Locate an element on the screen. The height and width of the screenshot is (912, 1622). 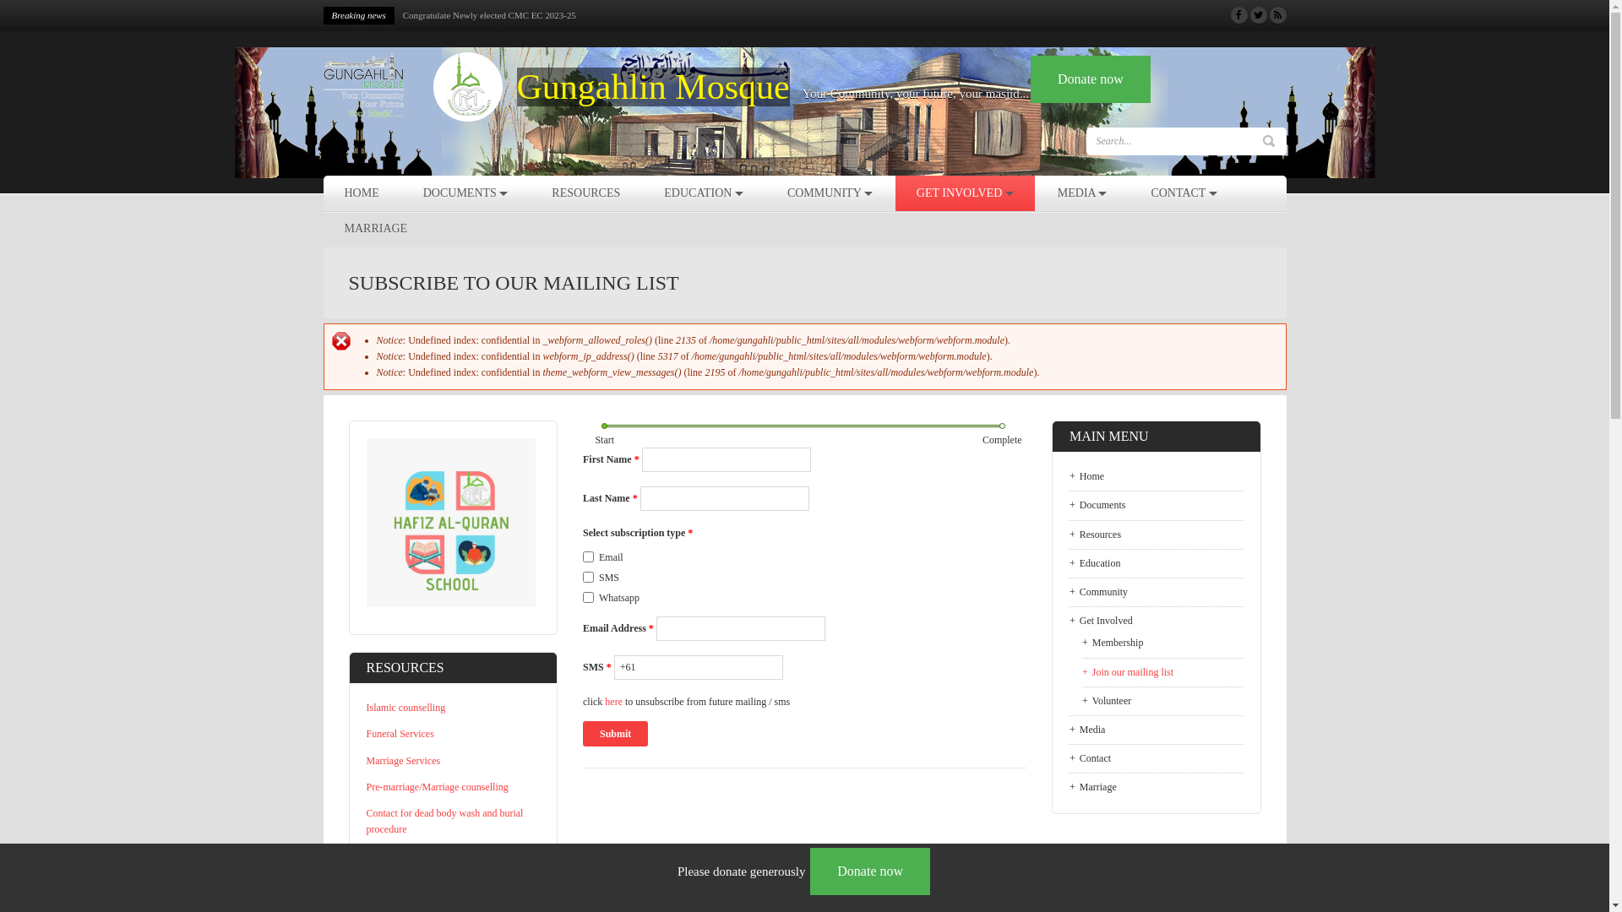
Education is located at coordinates (1157, 564).